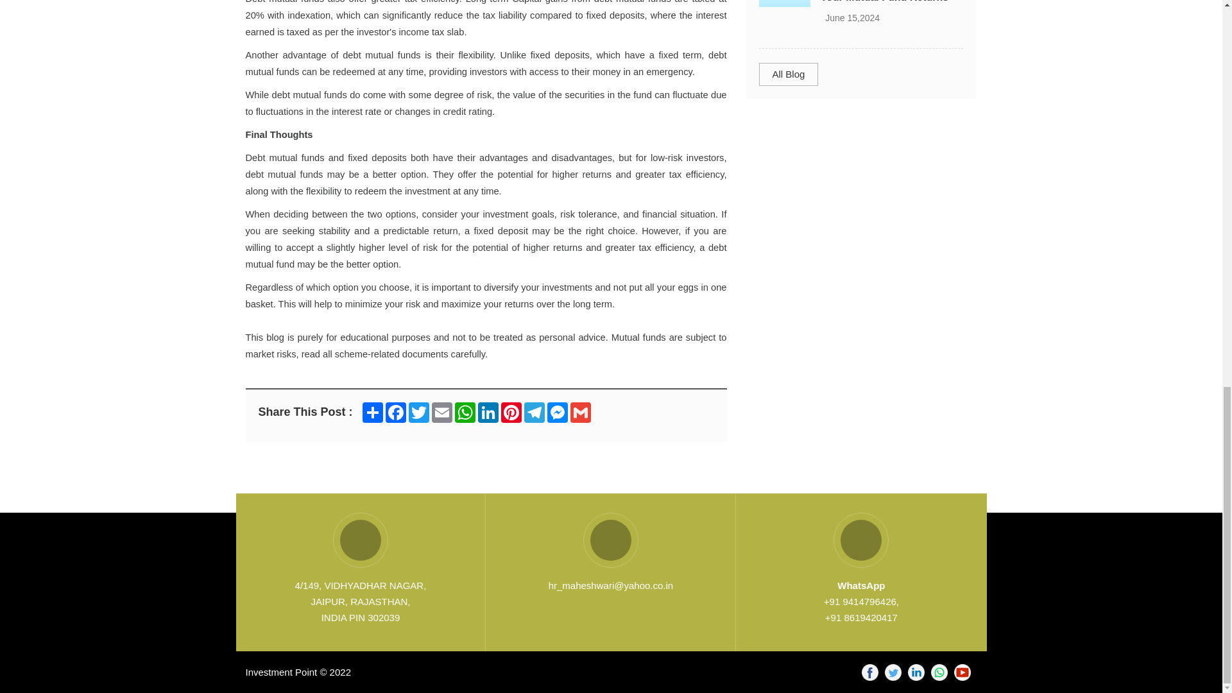 This screenshot has height=693, width=1232. I want to click on All Blog, so click(788, 74).